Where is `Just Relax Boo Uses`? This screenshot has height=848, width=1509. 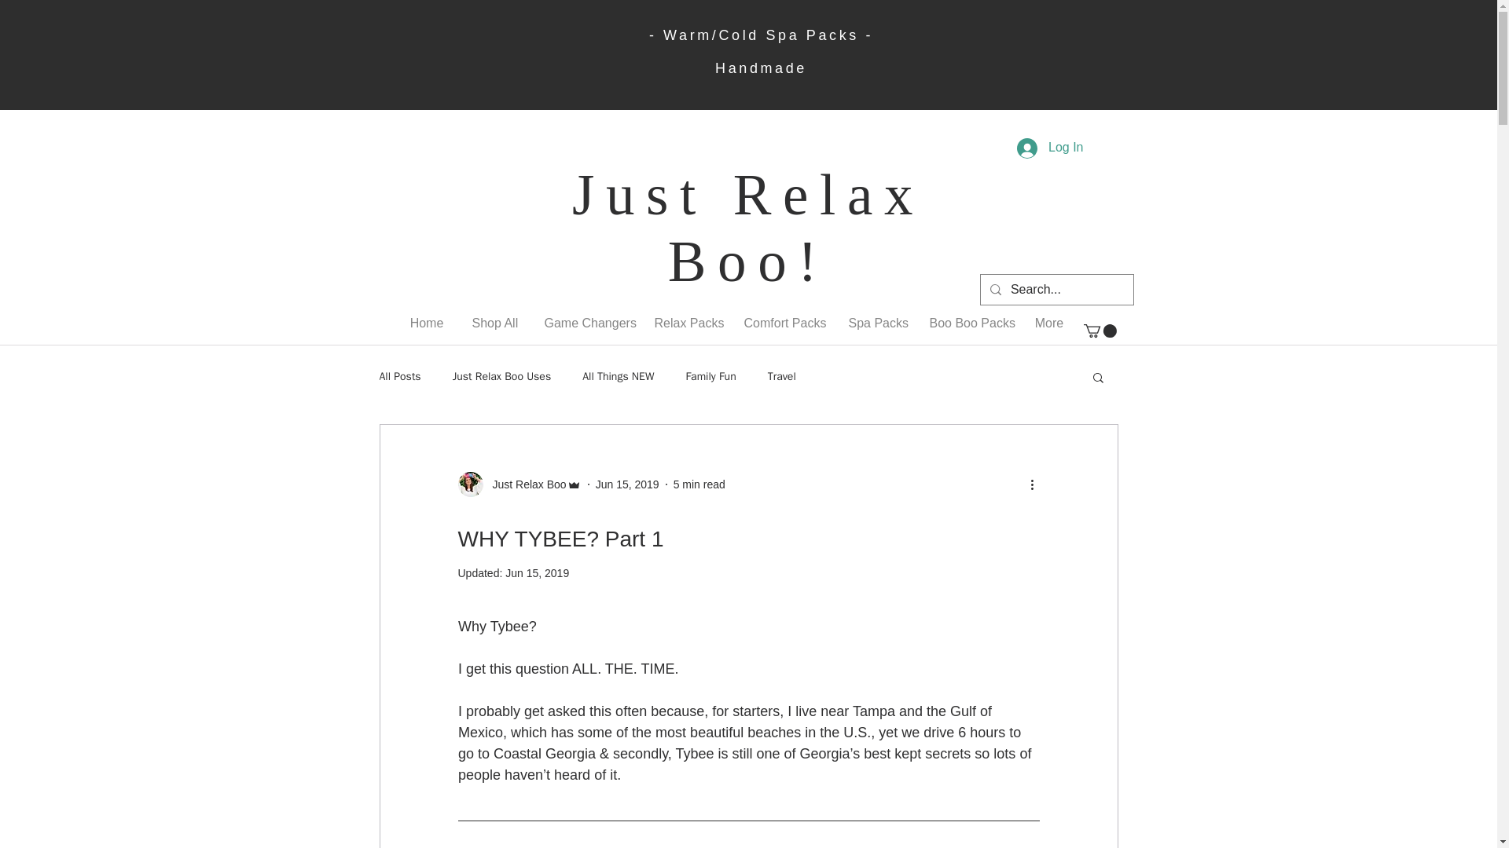
Just Relax Boo Uses is located at coordinates (502, 377).